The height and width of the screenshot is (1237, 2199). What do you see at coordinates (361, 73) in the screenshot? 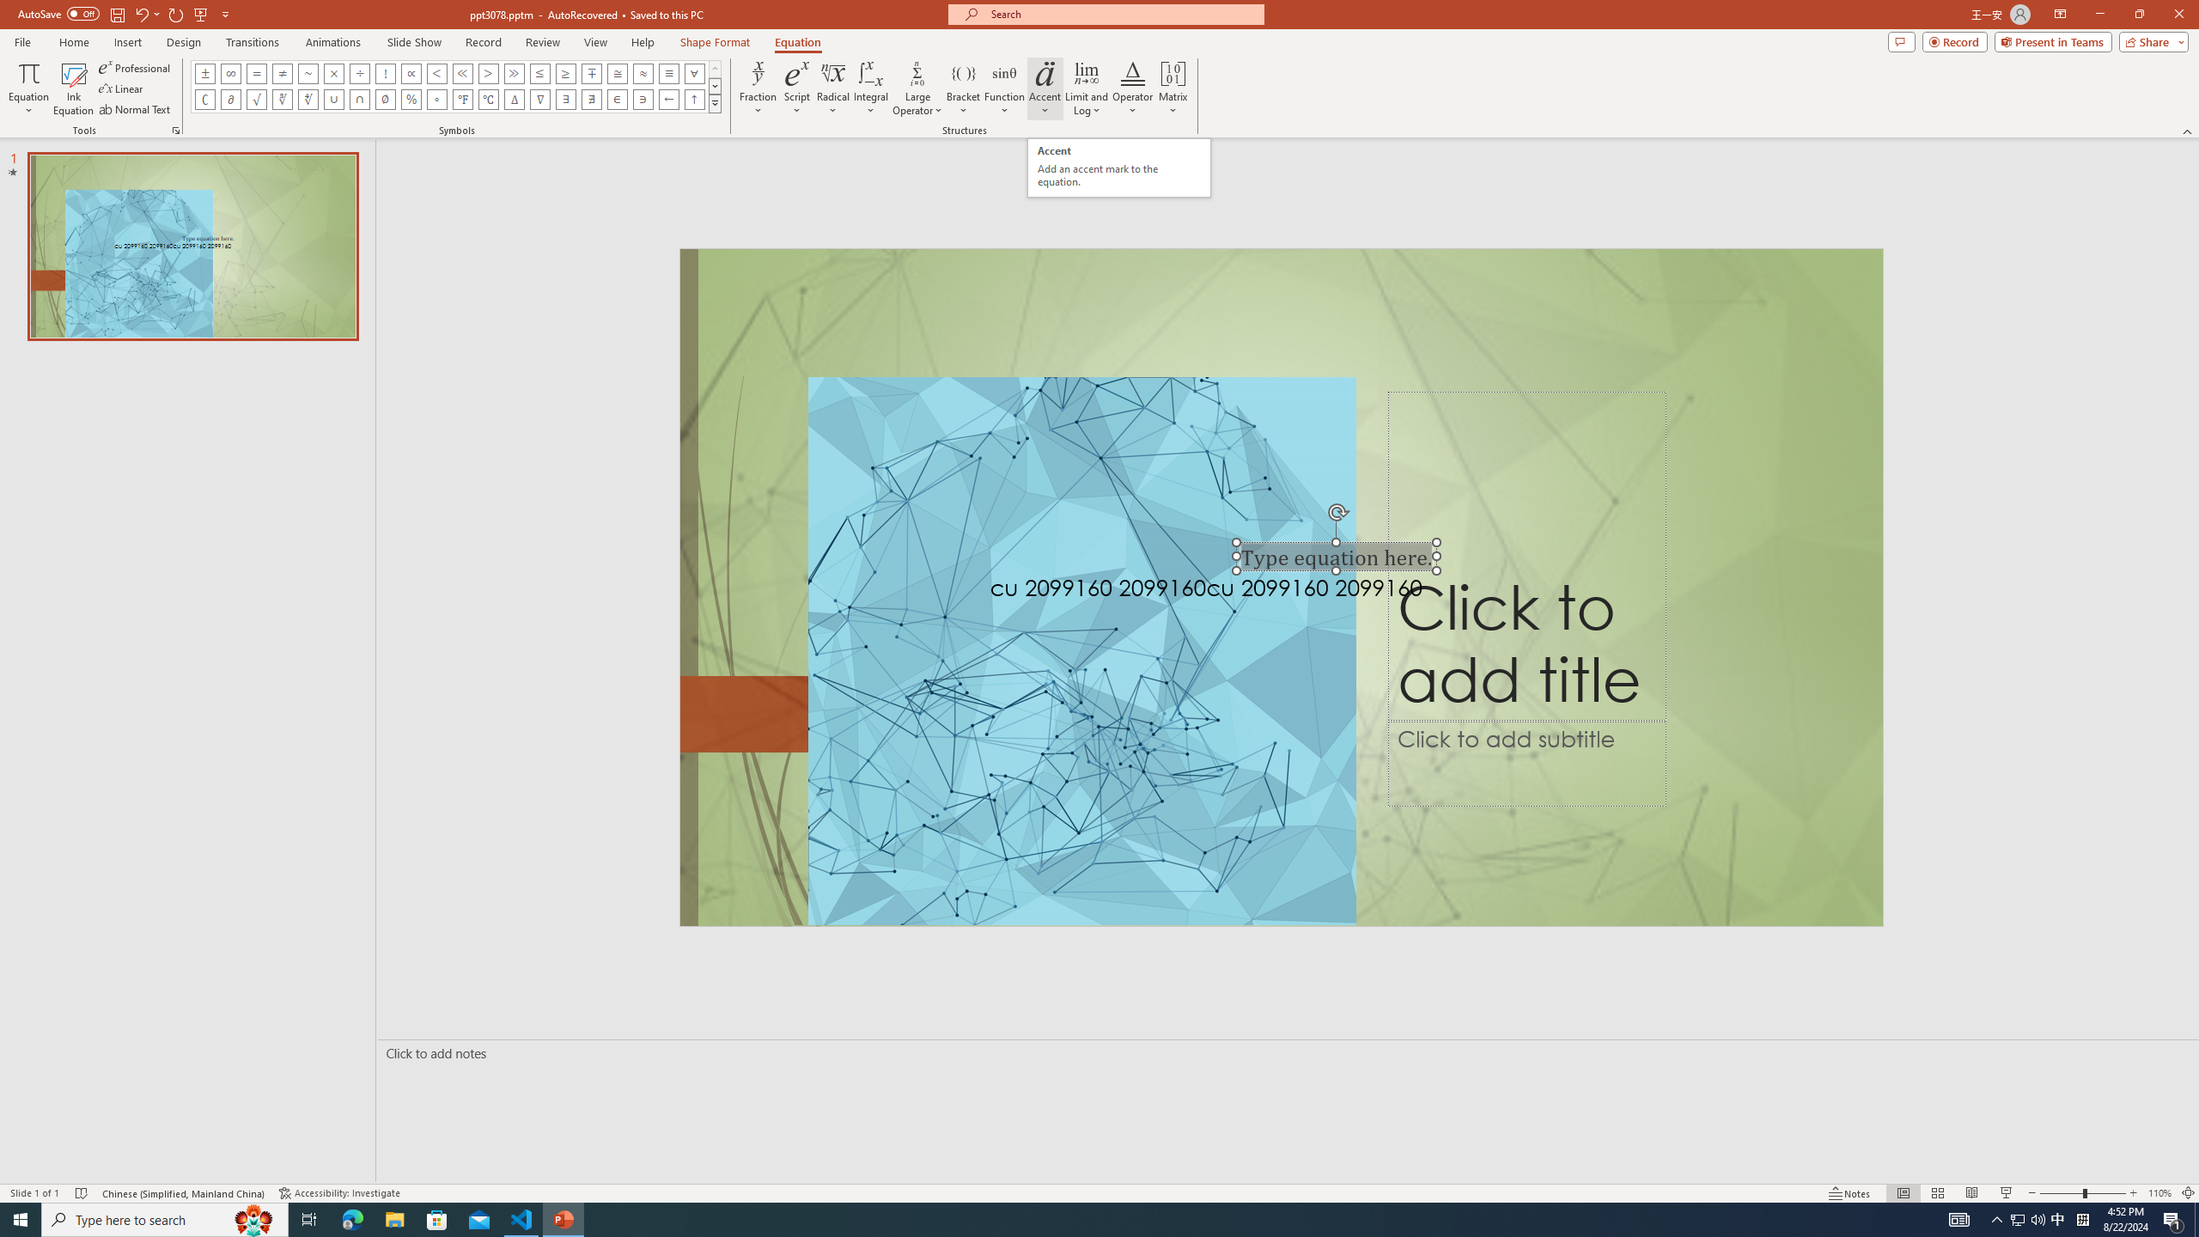
I see `Equation Symbol Division Sign` at bounding box center [361, 73].